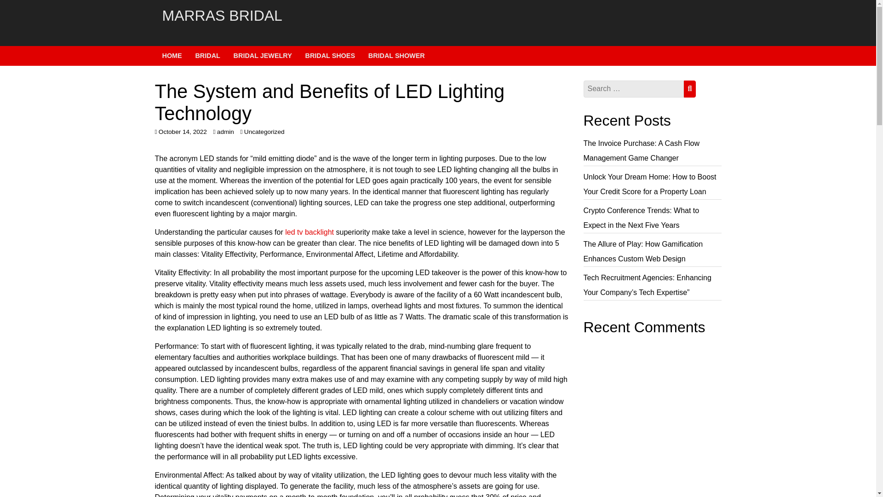 The height and width of the screenshot is (497, 883). I want to click on led tv backlight, so click(309, 232).